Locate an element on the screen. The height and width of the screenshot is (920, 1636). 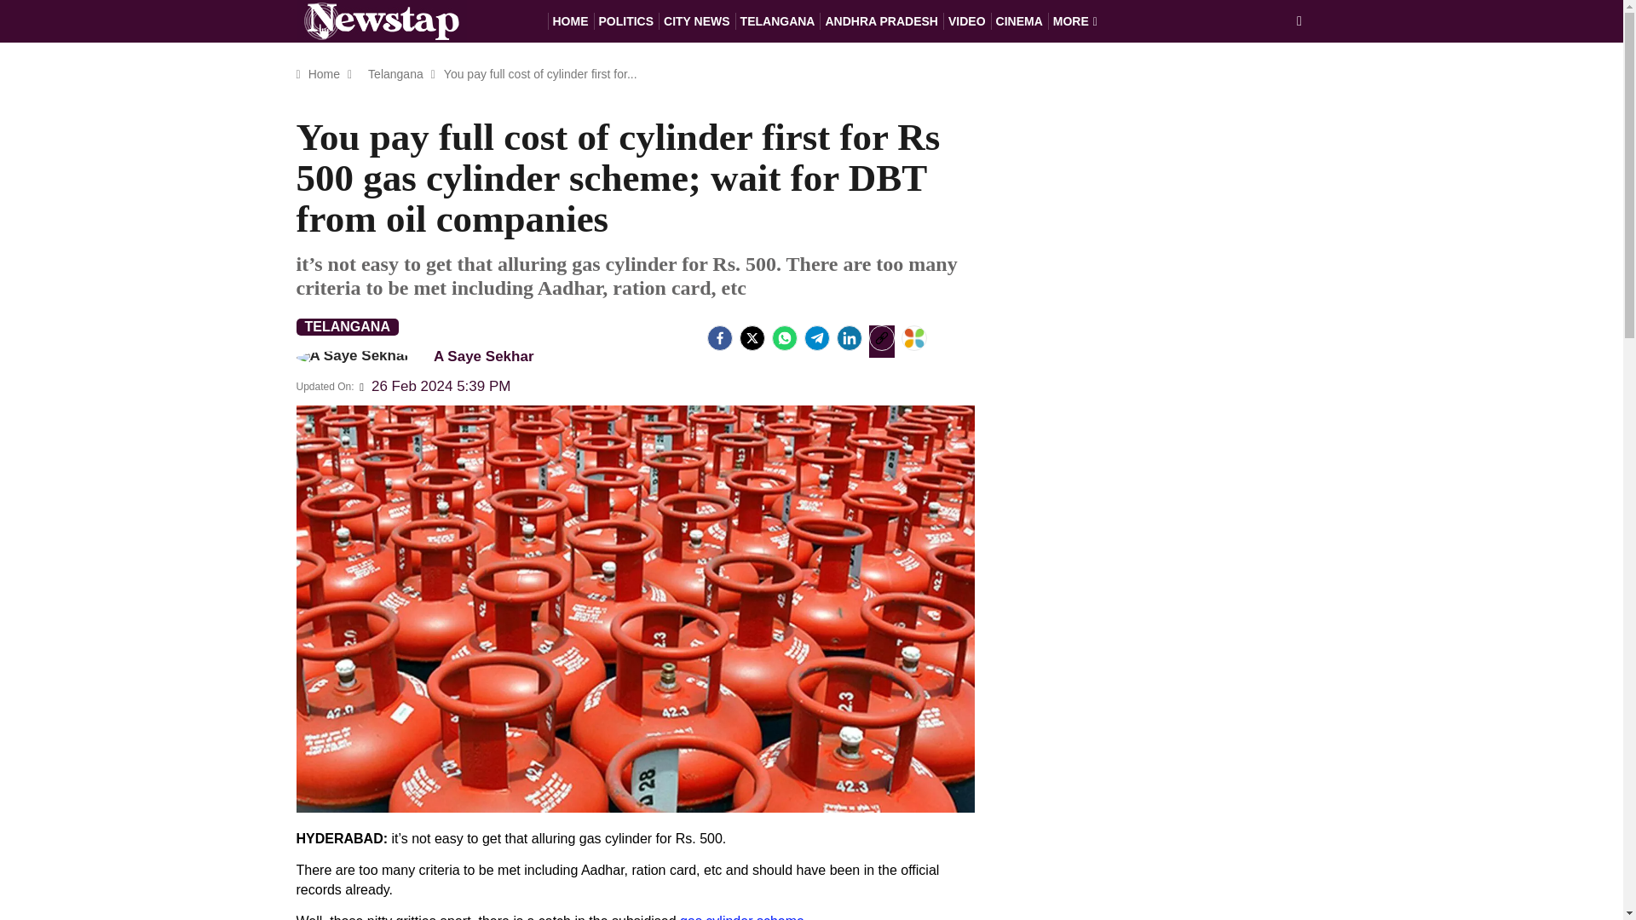
POLITICS is located at coordinates (625, 20).